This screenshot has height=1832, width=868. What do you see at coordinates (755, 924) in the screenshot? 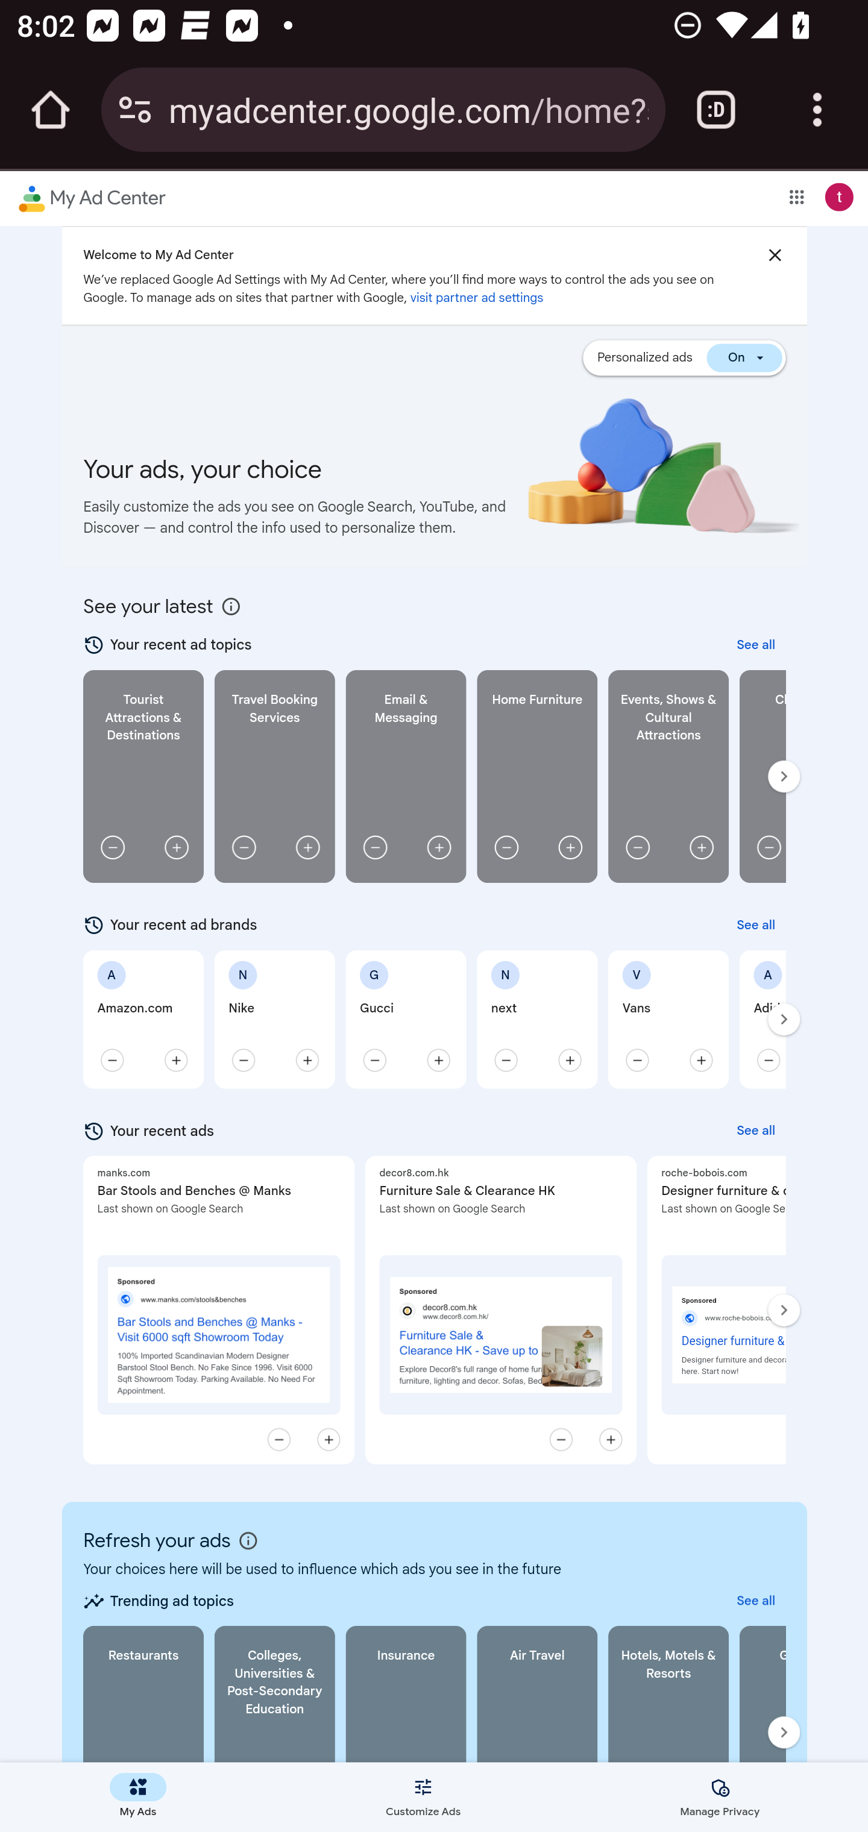
I see `See all brands` at bounding box center [755, 924].